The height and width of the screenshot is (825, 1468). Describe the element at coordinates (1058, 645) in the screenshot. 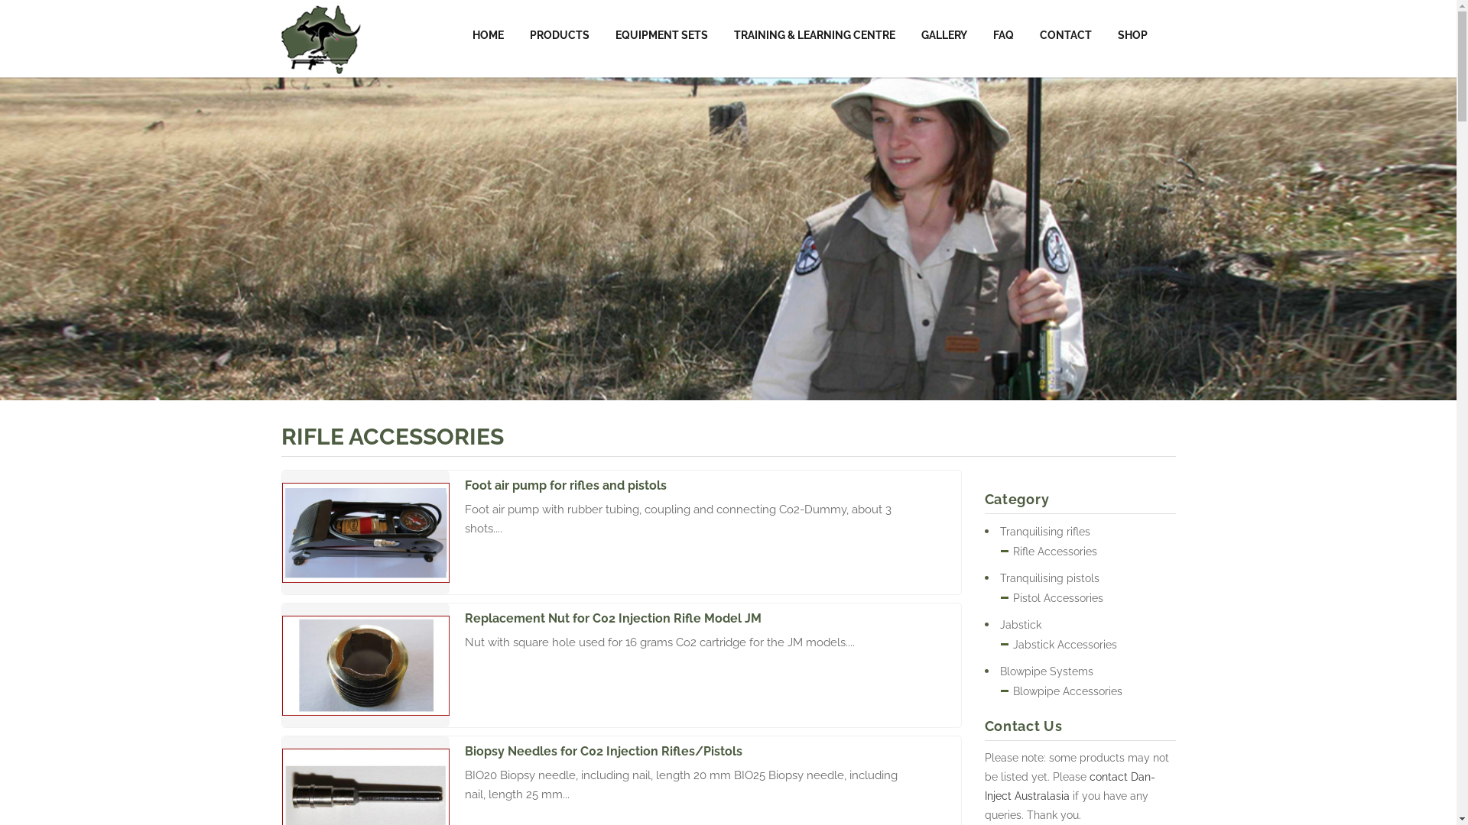

I see `Jabstick Accessories` at that location.